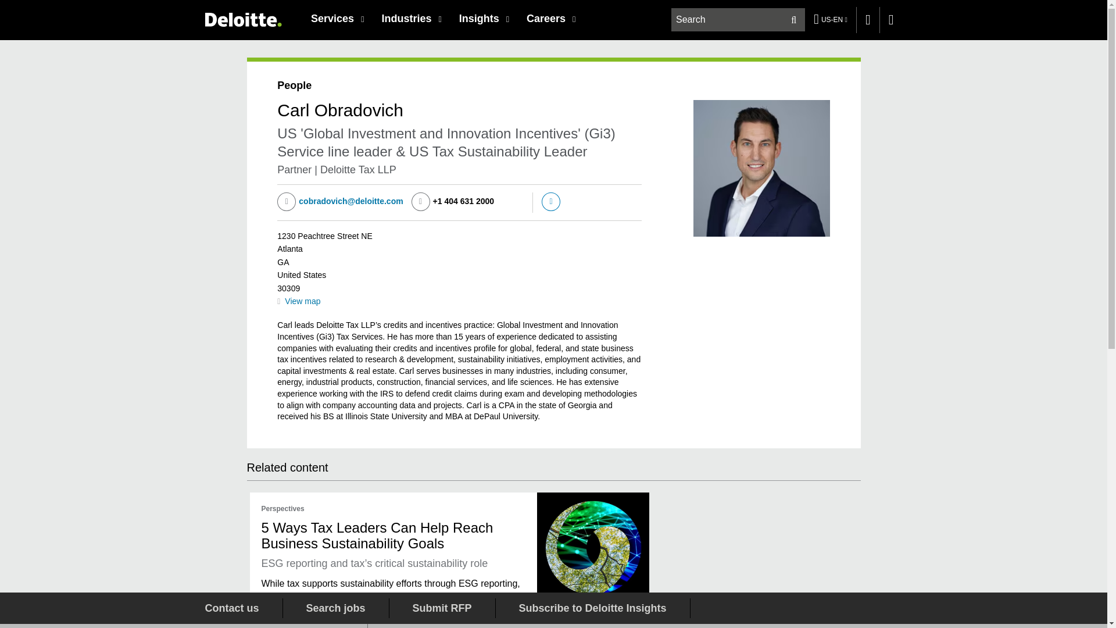  Describe the element at coordinates (242, 19) in the screenshot. I see `United States` at that location.